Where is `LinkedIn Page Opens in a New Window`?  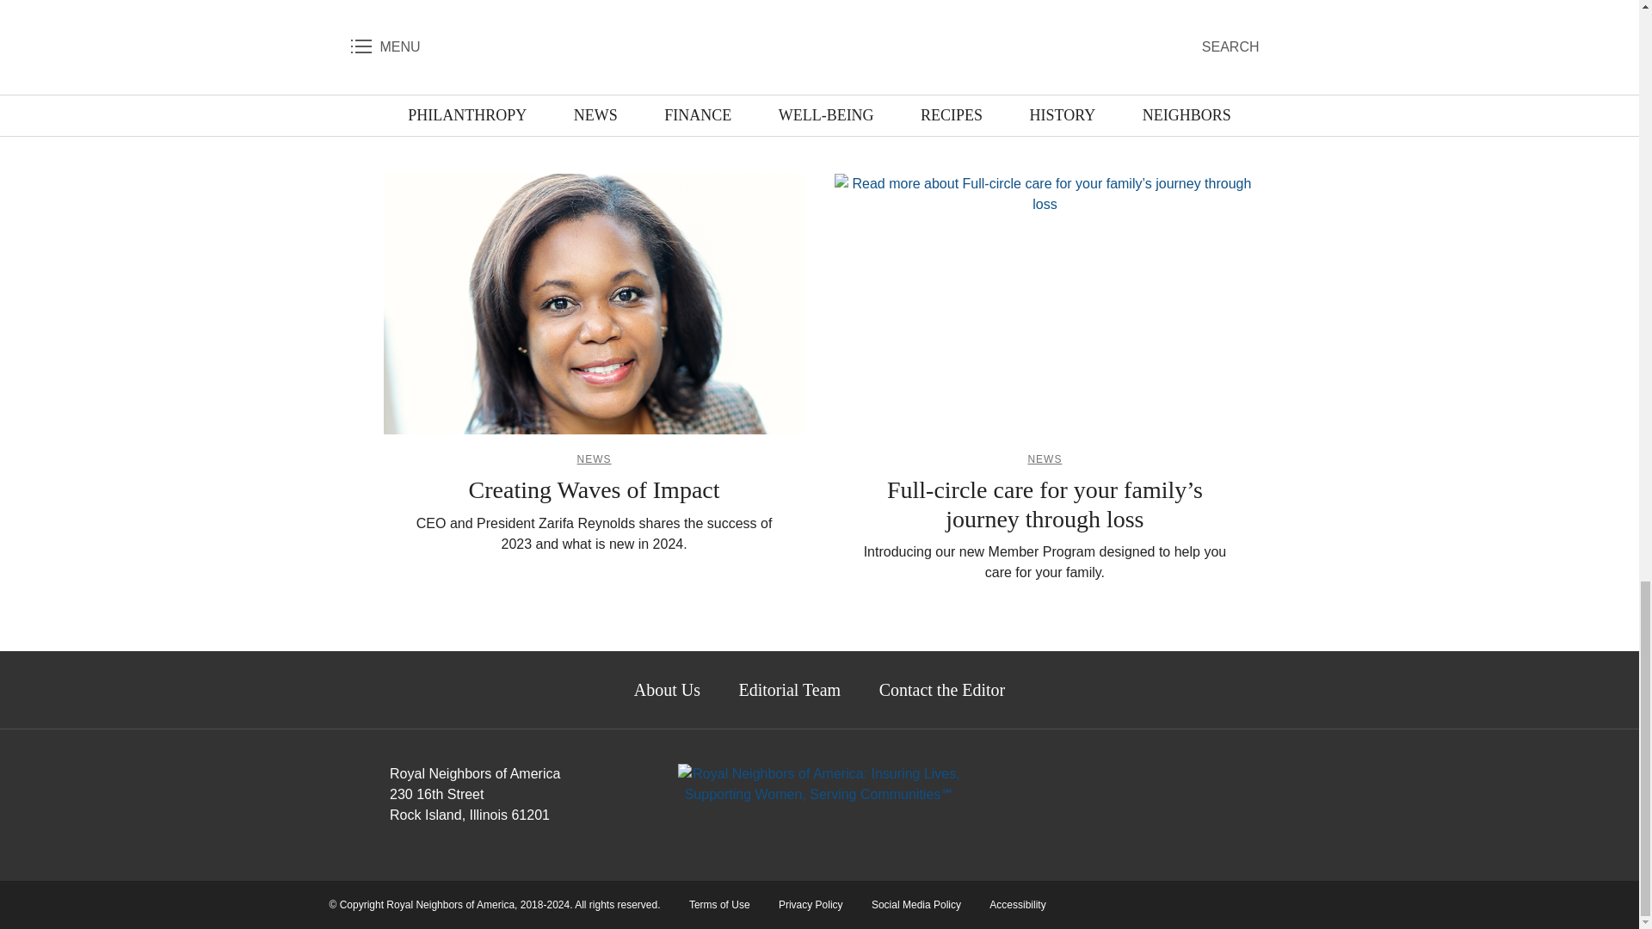 LinkedIn Page Opens in a New Window is located at coordinates (1063, 780).